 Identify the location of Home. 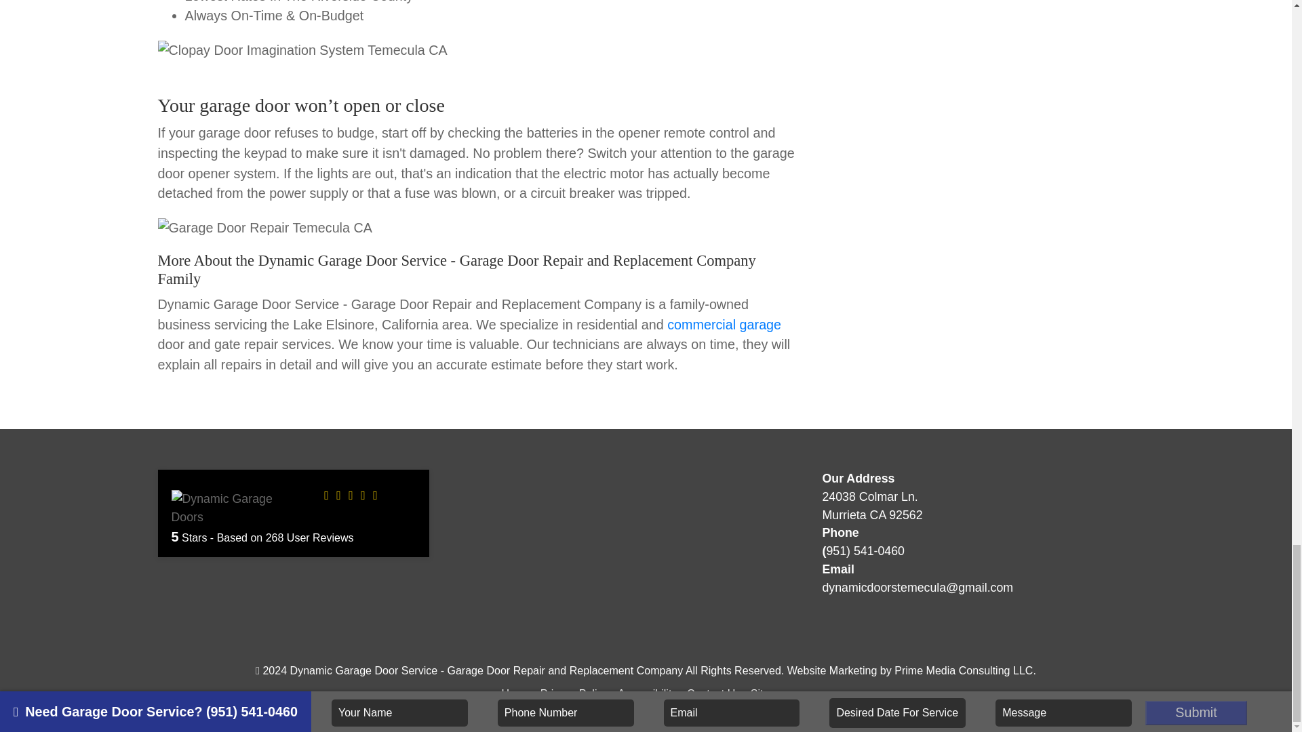
(515, 693).